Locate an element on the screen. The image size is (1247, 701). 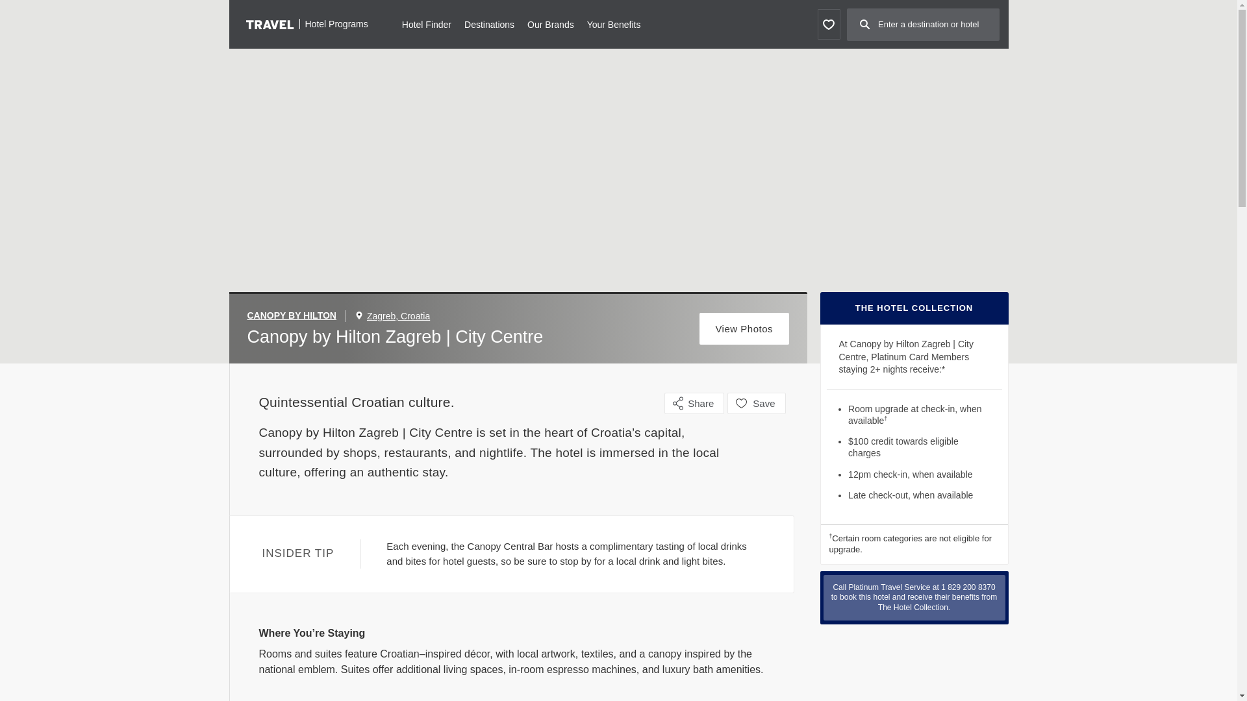
View Photos is located at coordinates (744, 328).